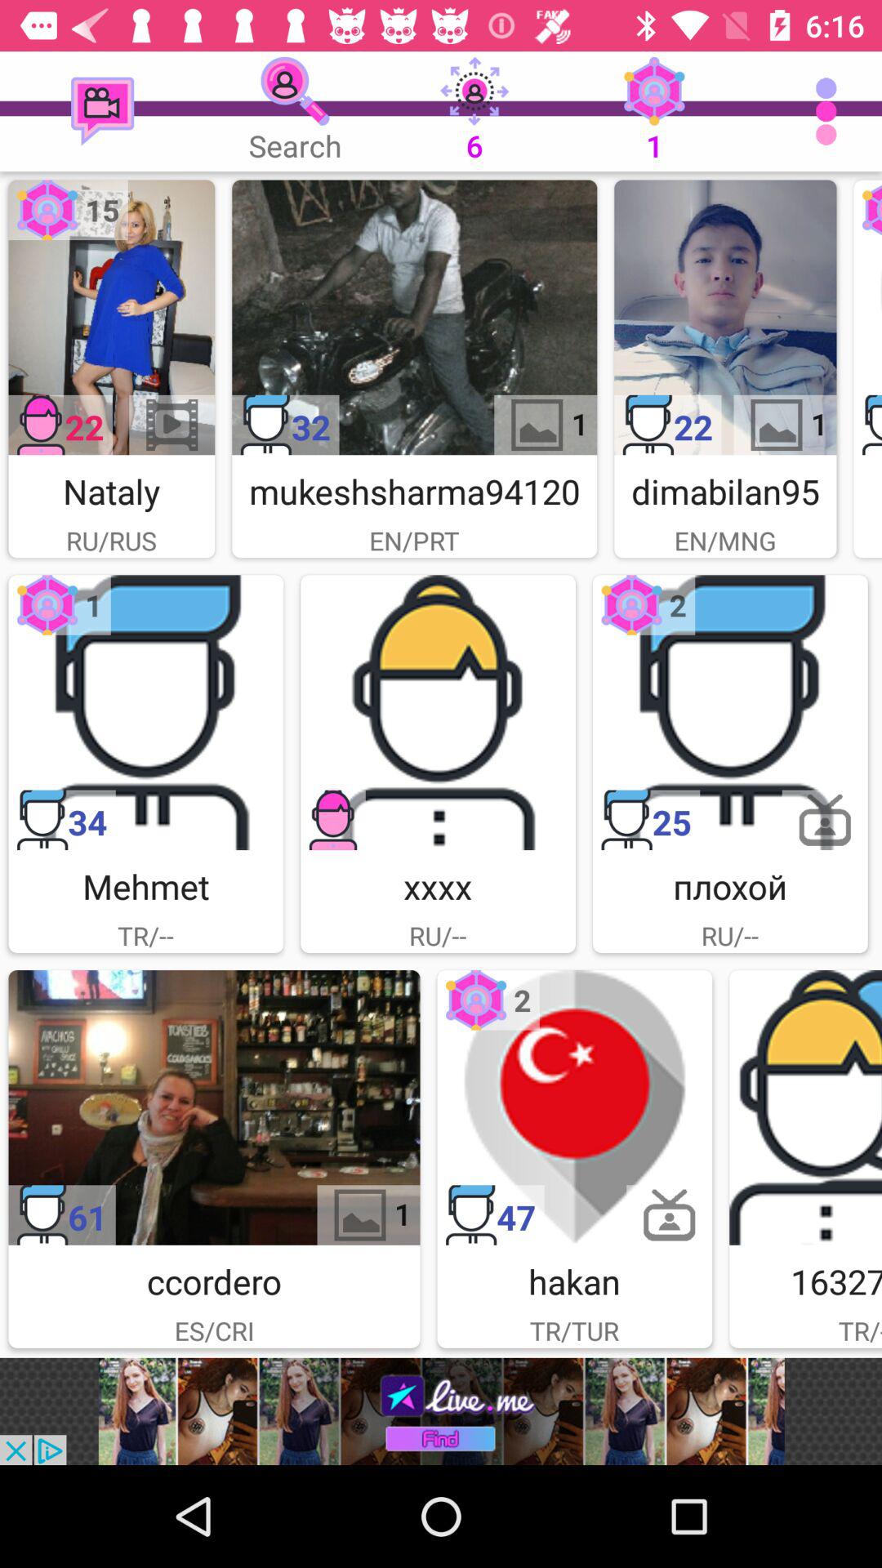  I want to click on video chat person, so click(111, 317).